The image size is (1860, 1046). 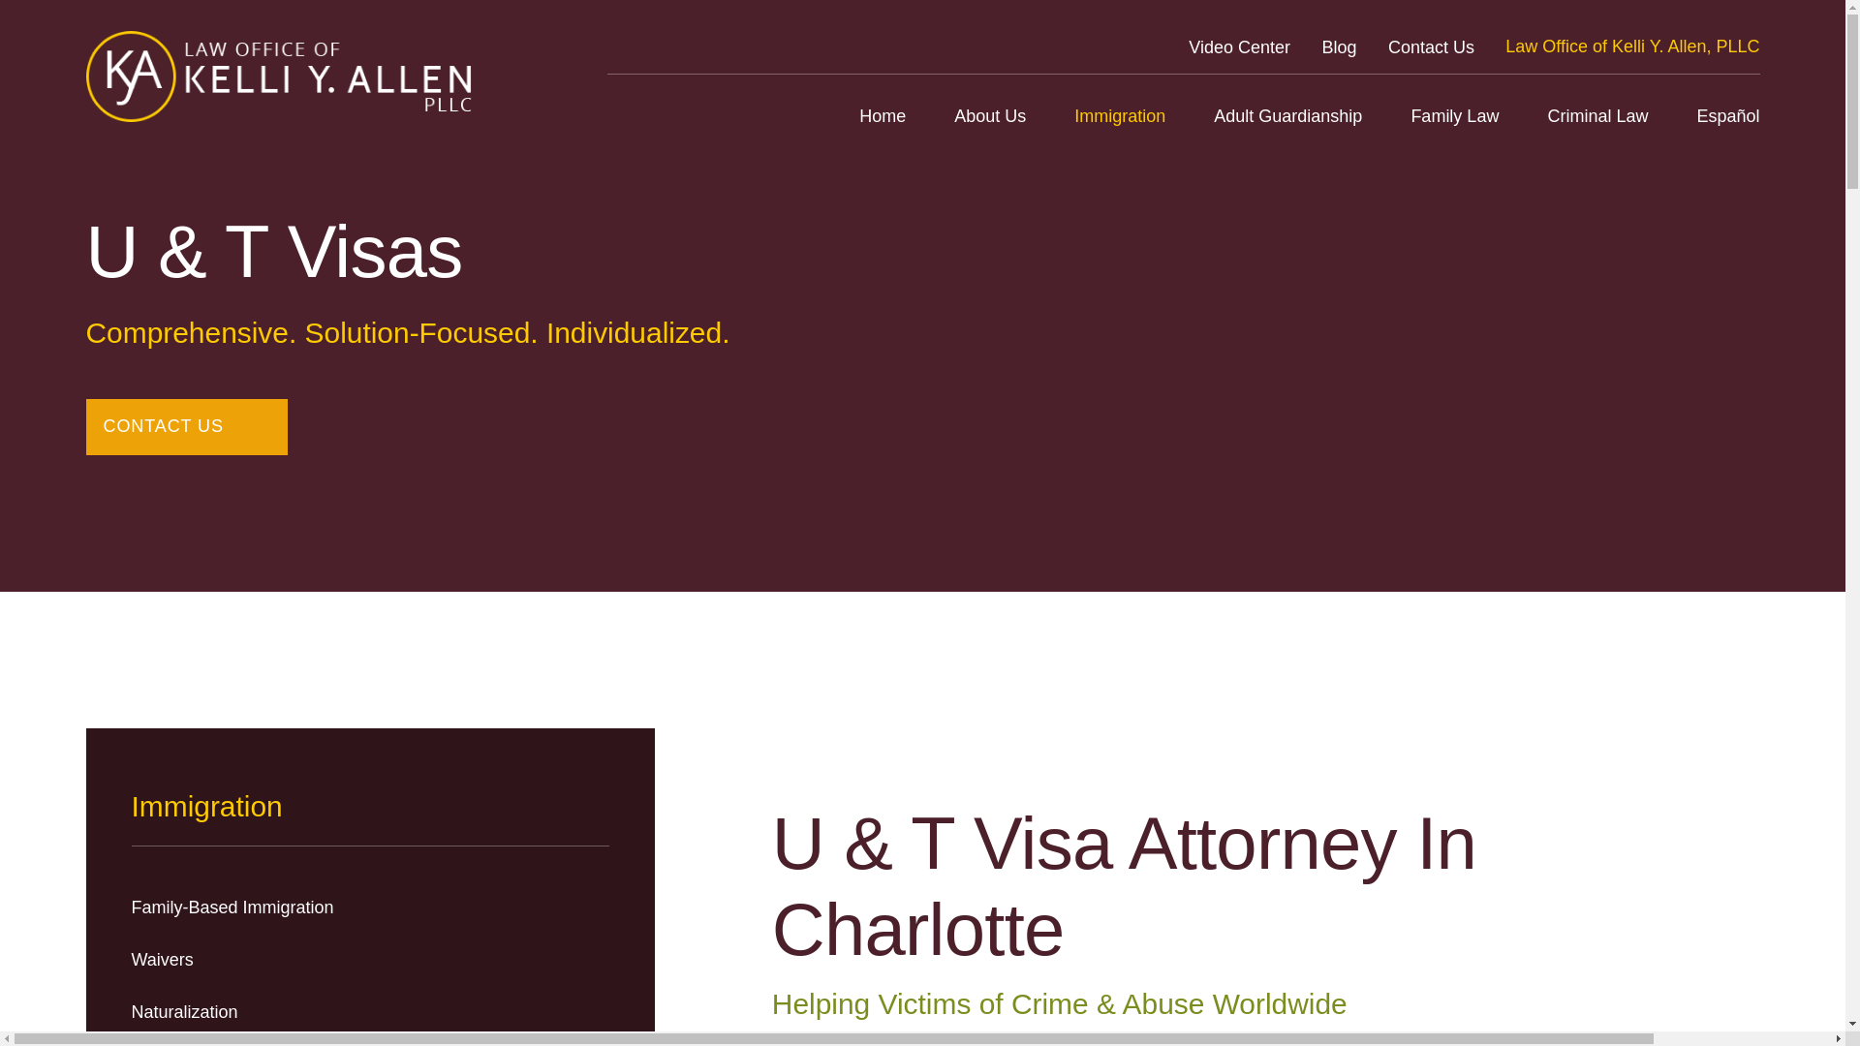 What do you see at coordinates (1120, 116) in the screenshot?
I see `Immigration` at bounding box center [1120, 116].